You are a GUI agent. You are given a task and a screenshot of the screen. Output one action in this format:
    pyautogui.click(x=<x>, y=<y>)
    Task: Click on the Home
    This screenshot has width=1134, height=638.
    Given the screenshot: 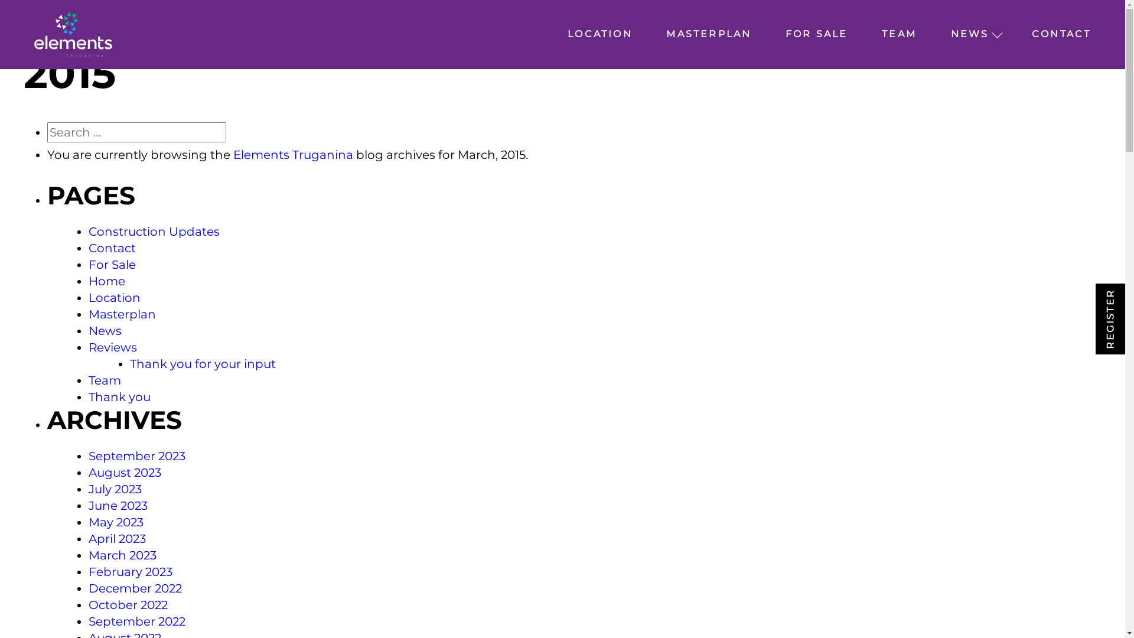 What is the action you would take?
    pyautogui.click(x=107, y=281)
    